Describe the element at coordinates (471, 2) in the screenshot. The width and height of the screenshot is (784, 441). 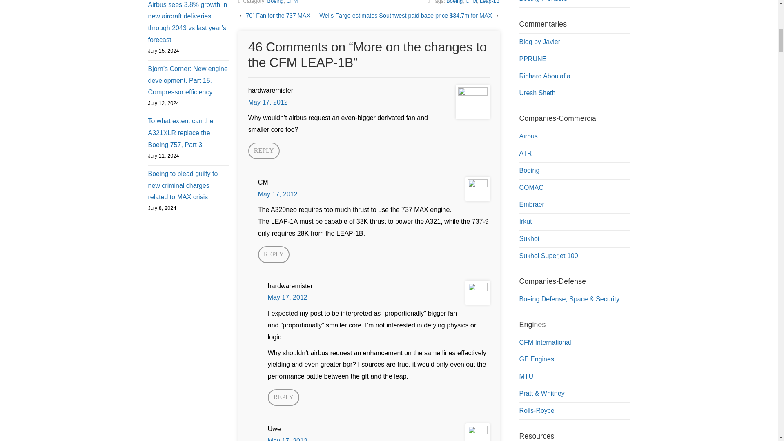
I see `CFM` at that location.